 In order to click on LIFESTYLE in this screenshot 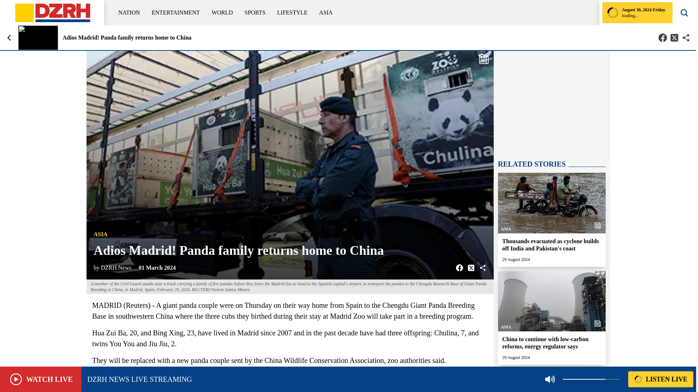, I will do `click(292, 12)`.